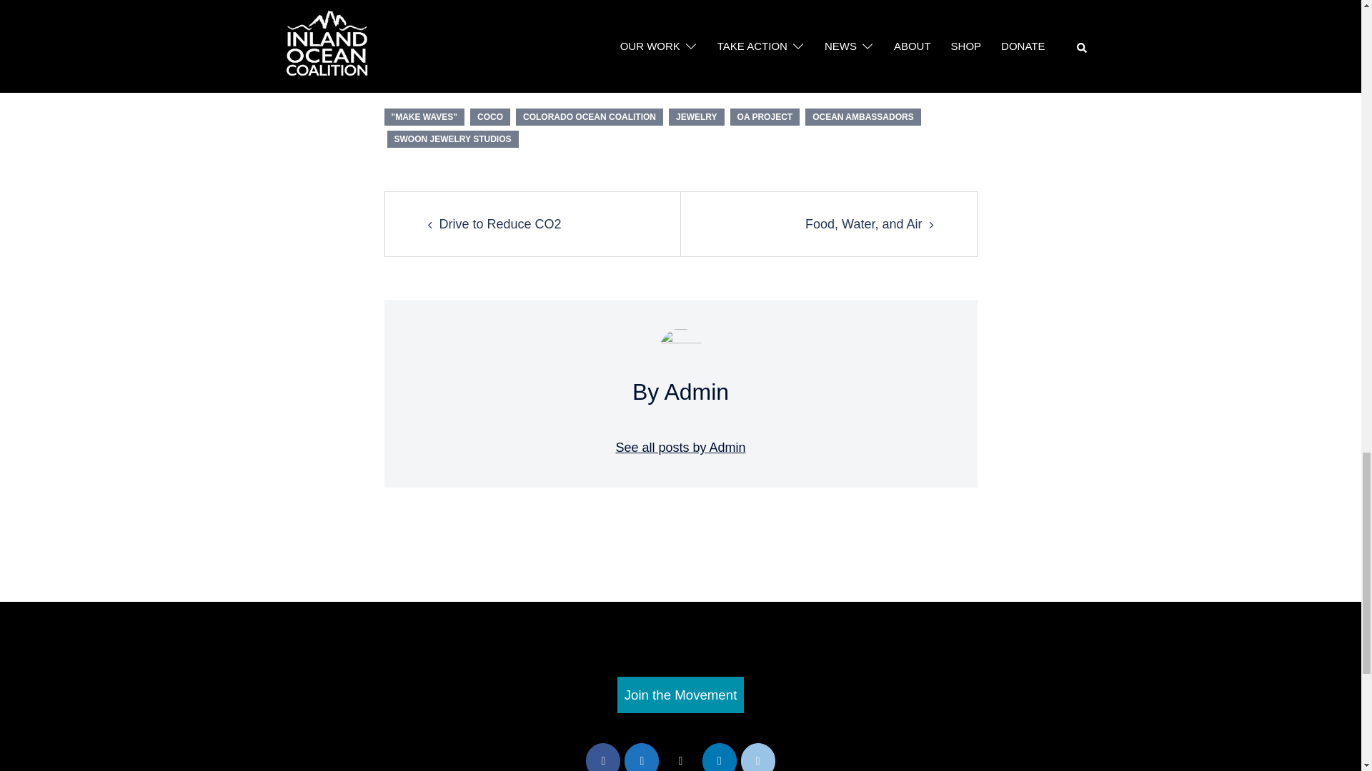 The width and height of the screenshot is (1372, 771). Describe the element at coordinates (720, 757) in the screenshot. I see `Inland Ocean Coalition on Linkedin` at that location.